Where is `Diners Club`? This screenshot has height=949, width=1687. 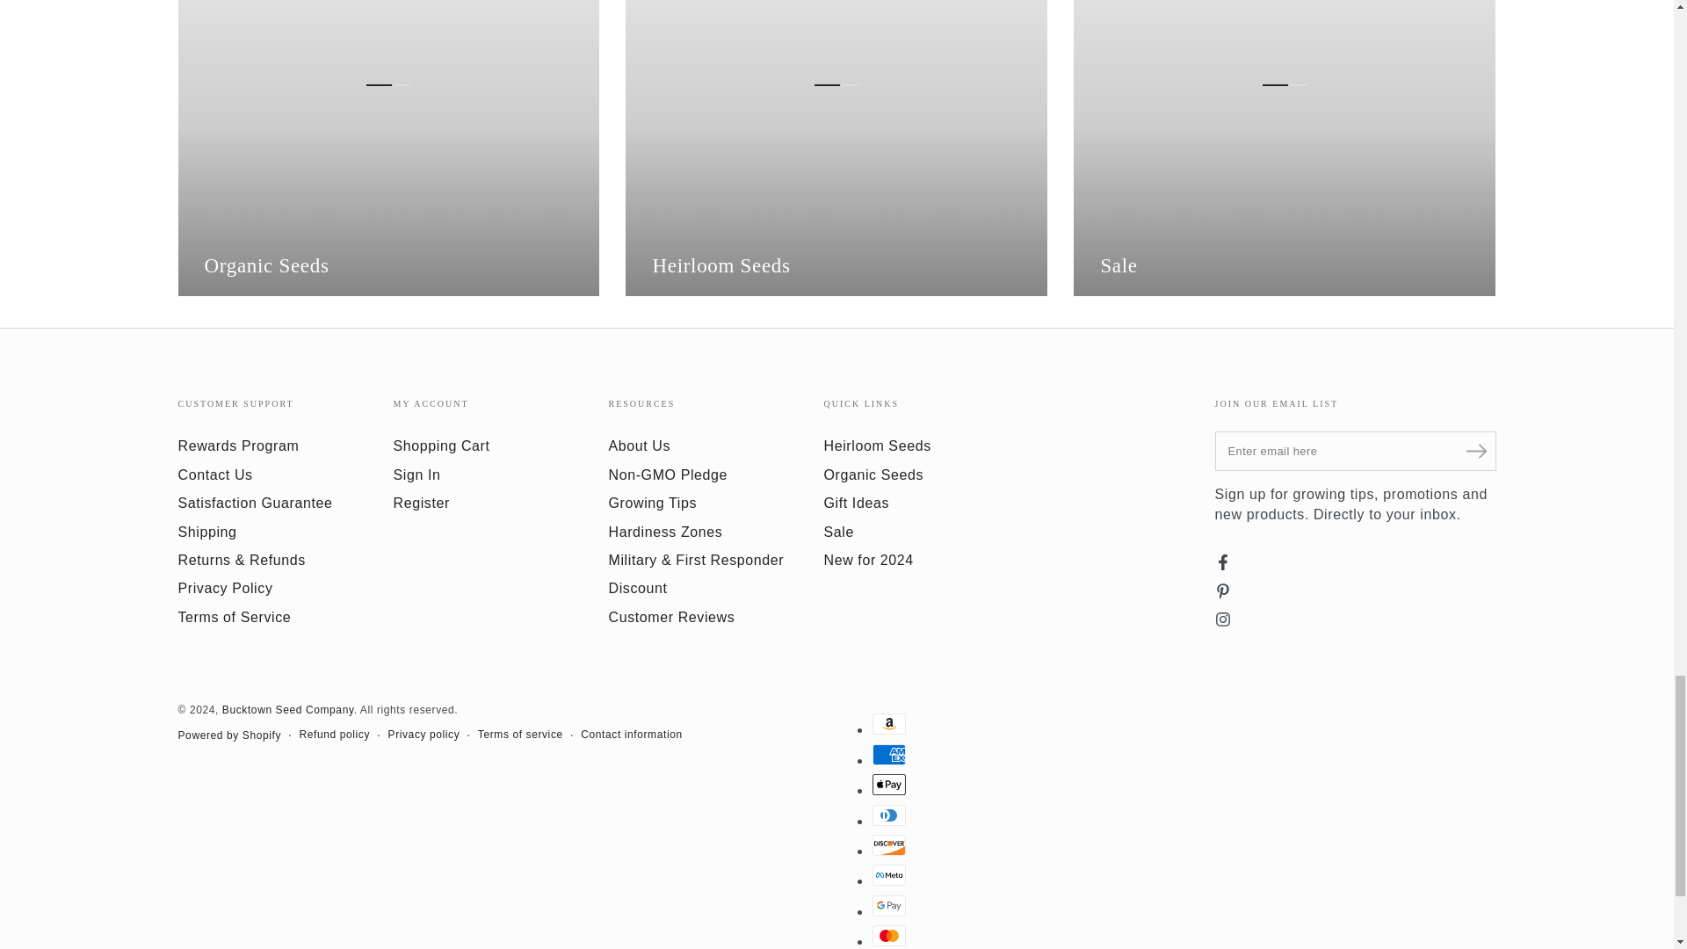 Diners Club is located at coordinates (887, 815).